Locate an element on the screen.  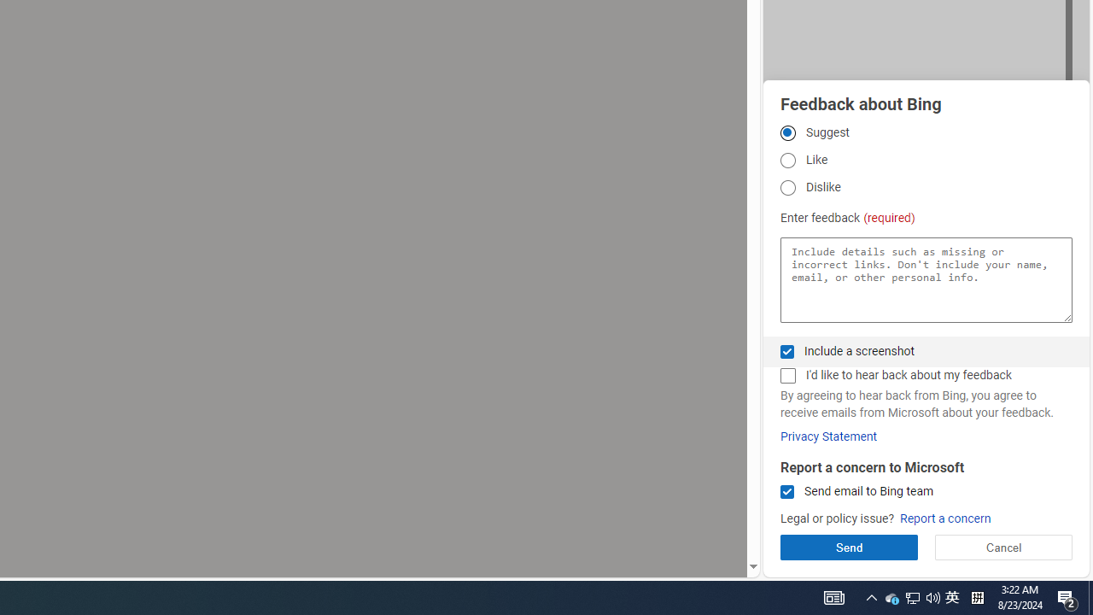
Report a concern is located at coordinates (944, 519).